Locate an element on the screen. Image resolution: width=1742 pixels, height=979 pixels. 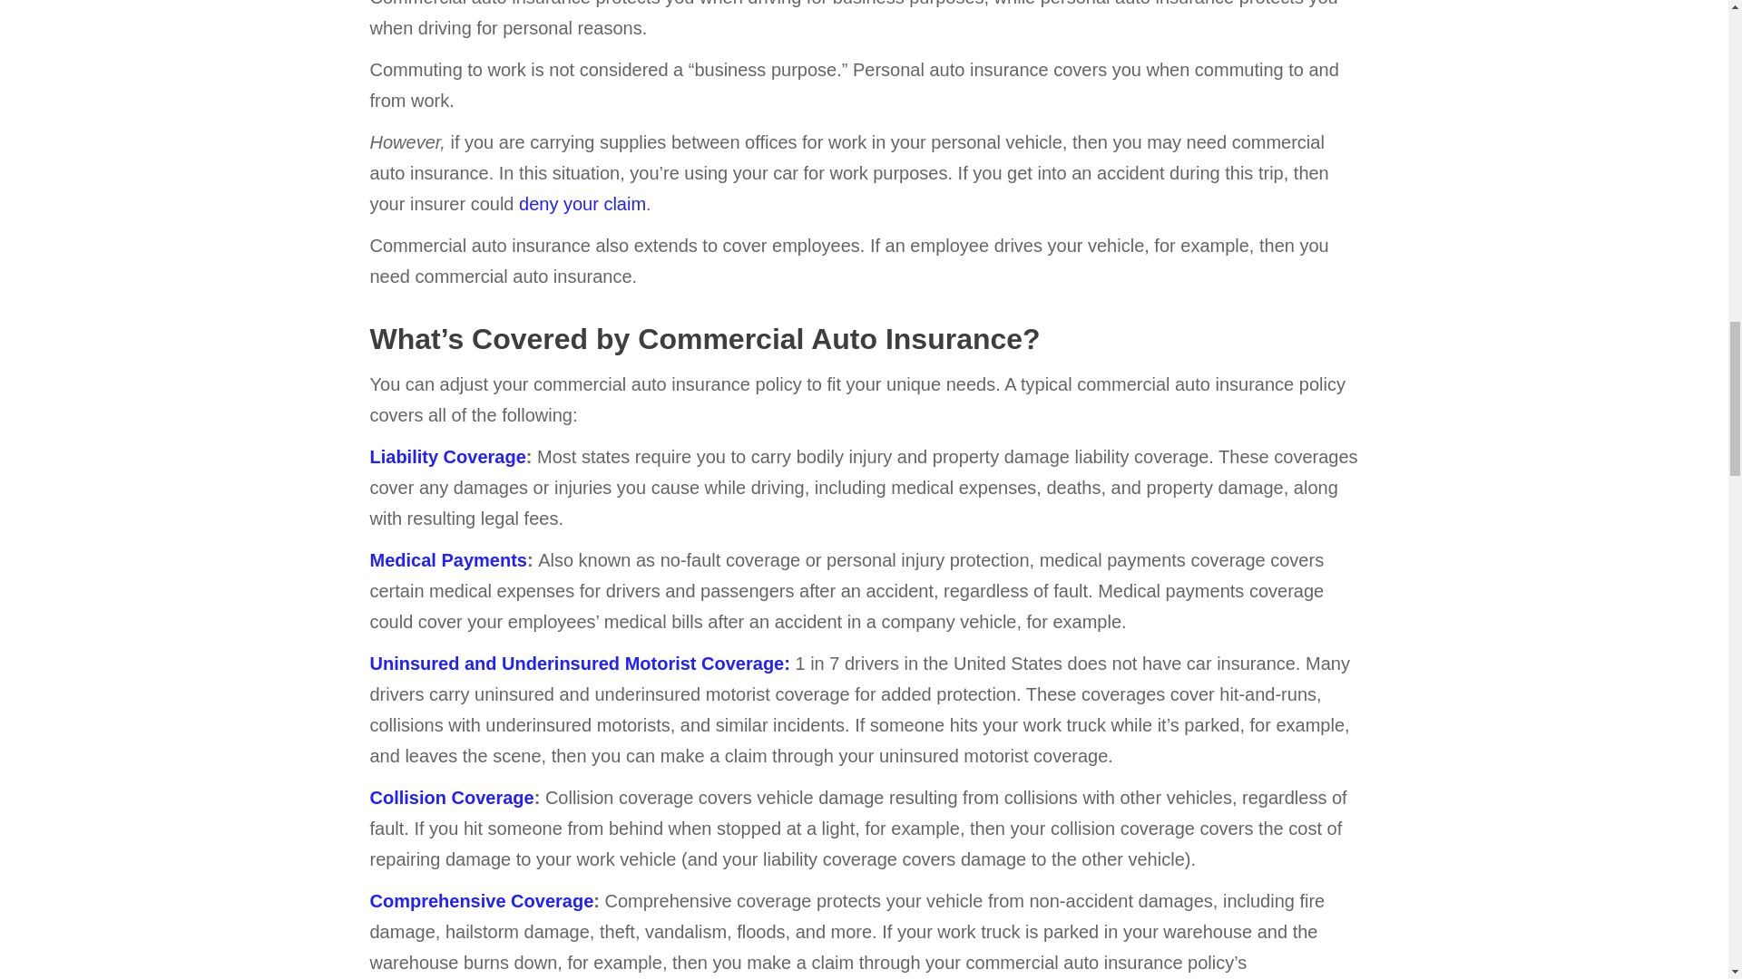
Collision Coverage is located at coordinates (452, 798).